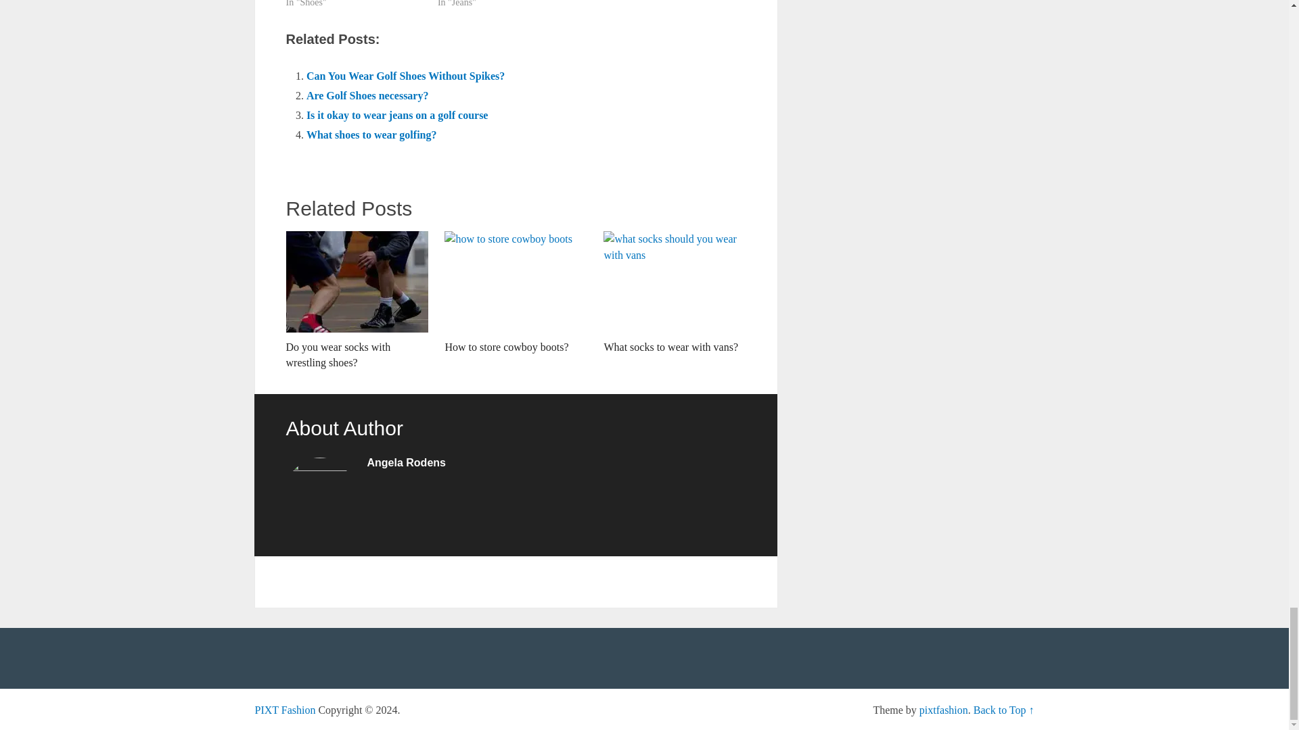 The width and height of the screenshot is (1299, 730). I want to click on Do you wear socks with wrestling shoes?, so click(356, 300).